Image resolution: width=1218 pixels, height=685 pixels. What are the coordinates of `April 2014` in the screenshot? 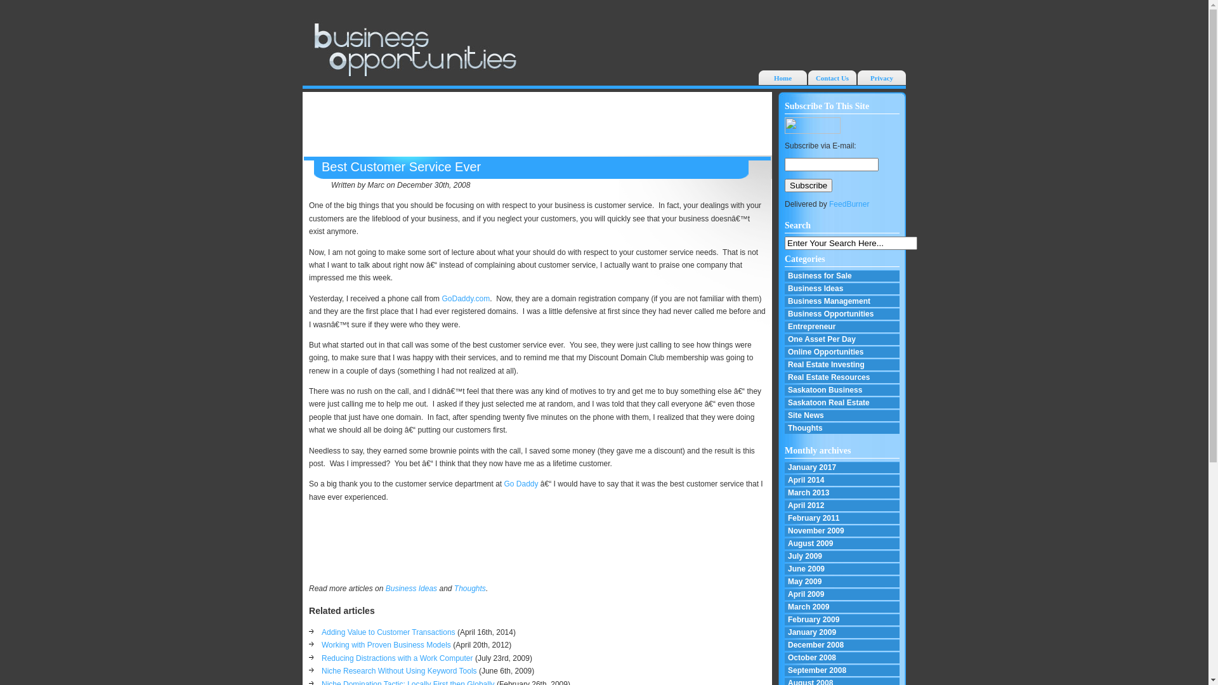 It's located at (842, 481).